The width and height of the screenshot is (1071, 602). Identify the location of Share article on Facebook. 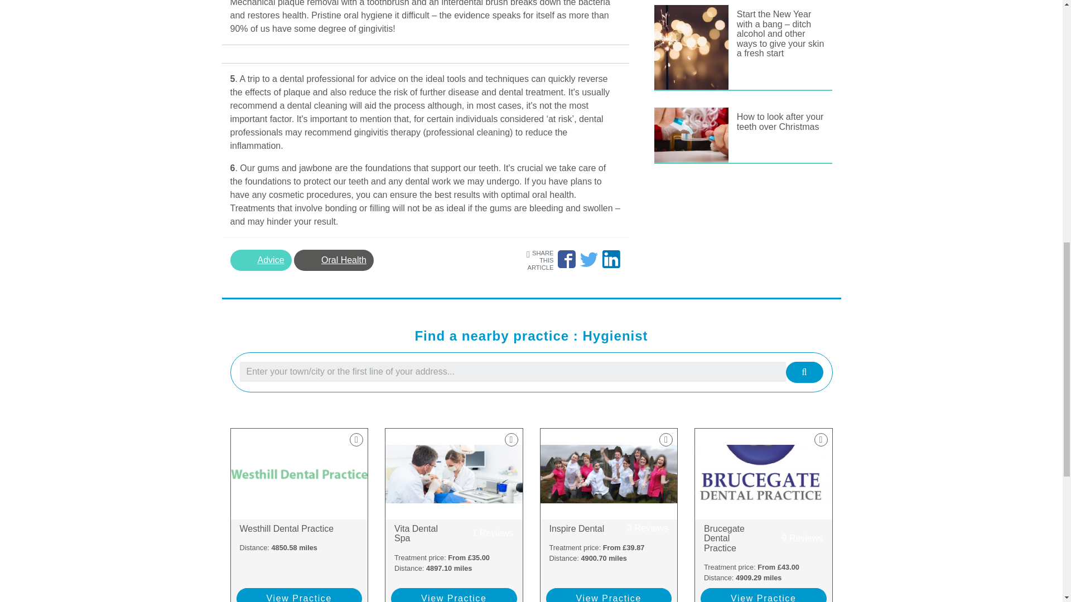
(454, 595).